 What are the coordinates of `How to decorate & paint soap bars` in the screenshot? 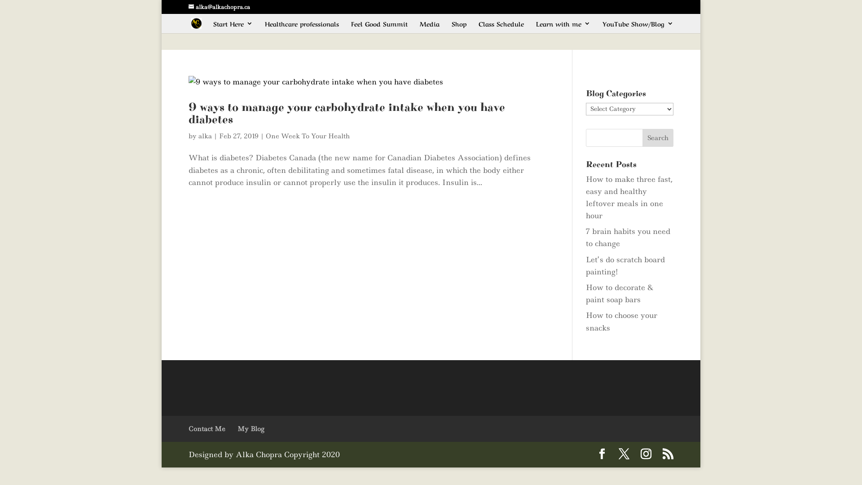 It's located at (620, 294).